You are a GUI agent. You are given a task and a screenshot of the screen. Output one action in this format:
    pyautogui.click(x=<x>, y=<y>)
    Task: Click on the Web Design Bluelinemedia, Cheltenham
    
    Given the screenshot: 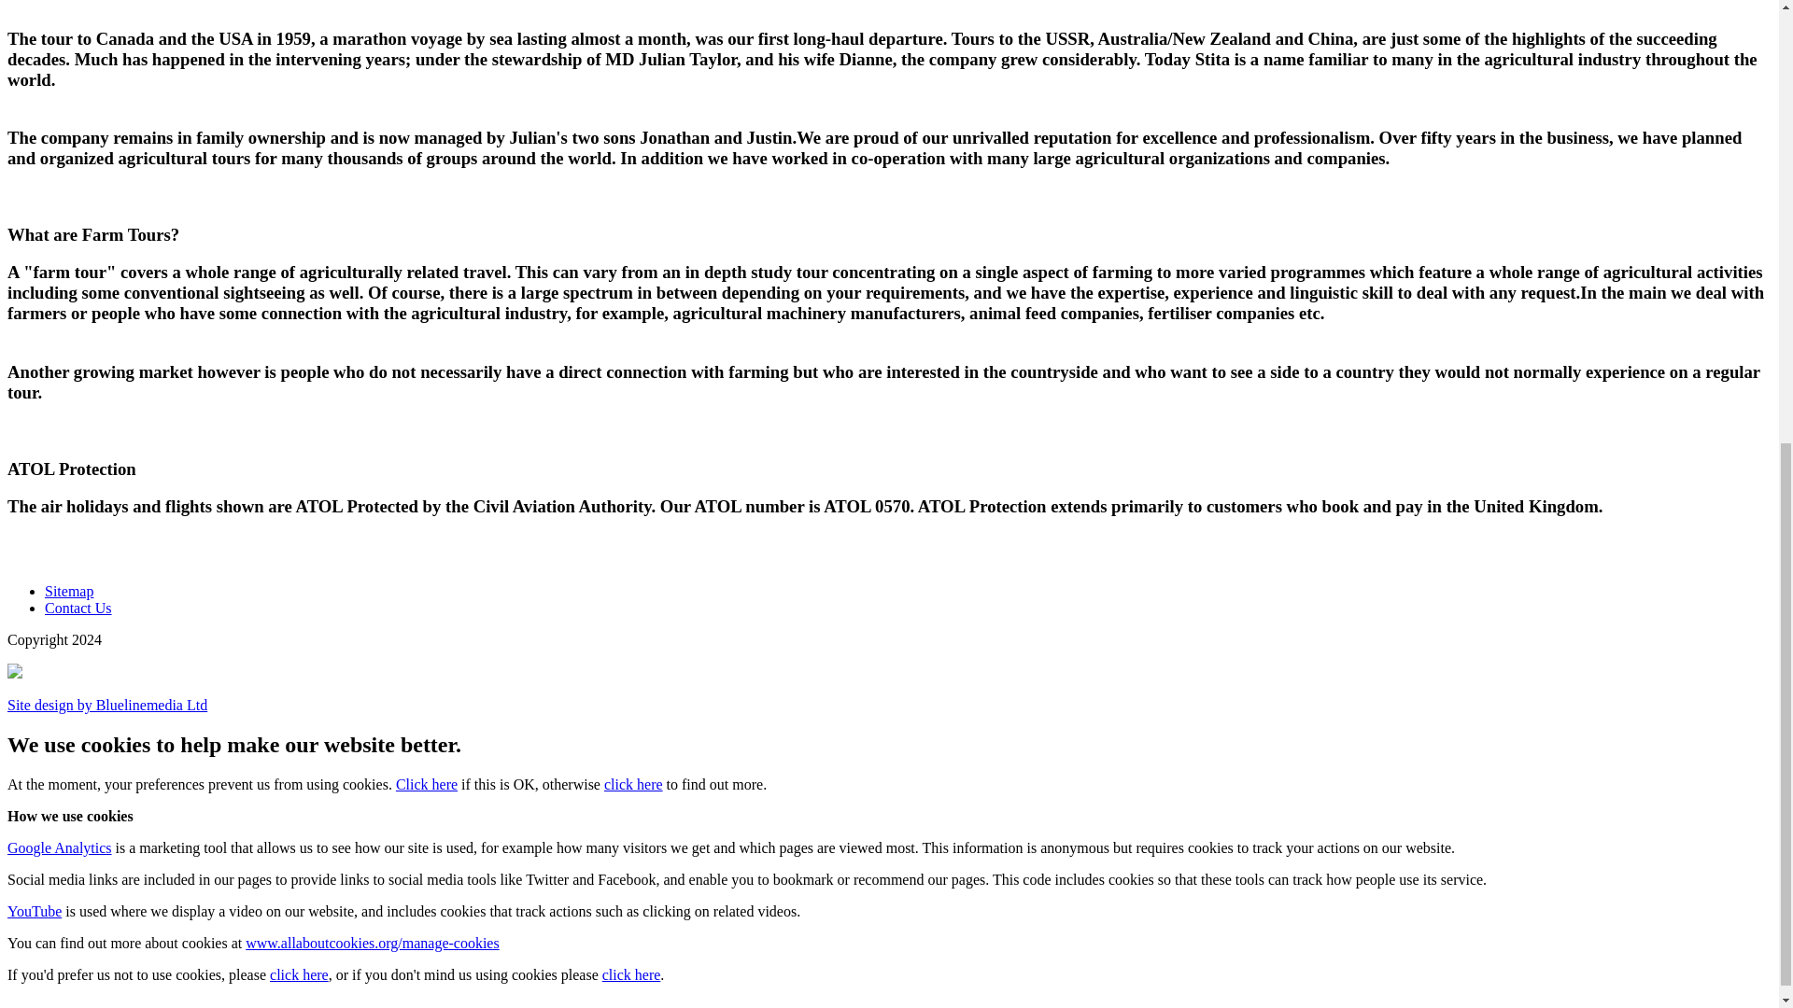 What is the action you would take?
    pyautogui.click(x=106, y=705)
    